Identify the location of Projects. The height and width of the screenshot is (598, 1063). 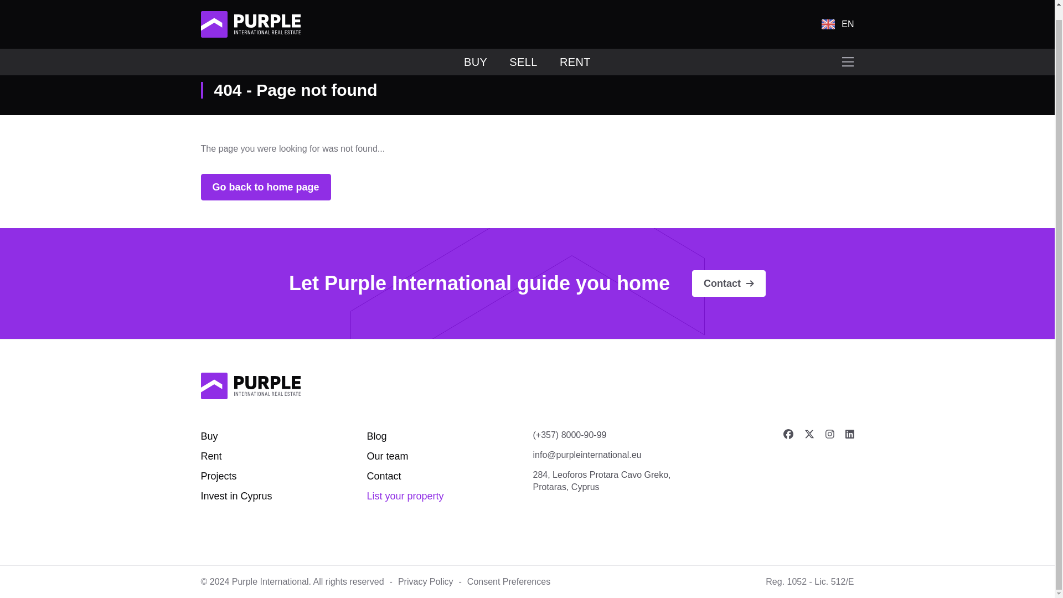
(218, 476).